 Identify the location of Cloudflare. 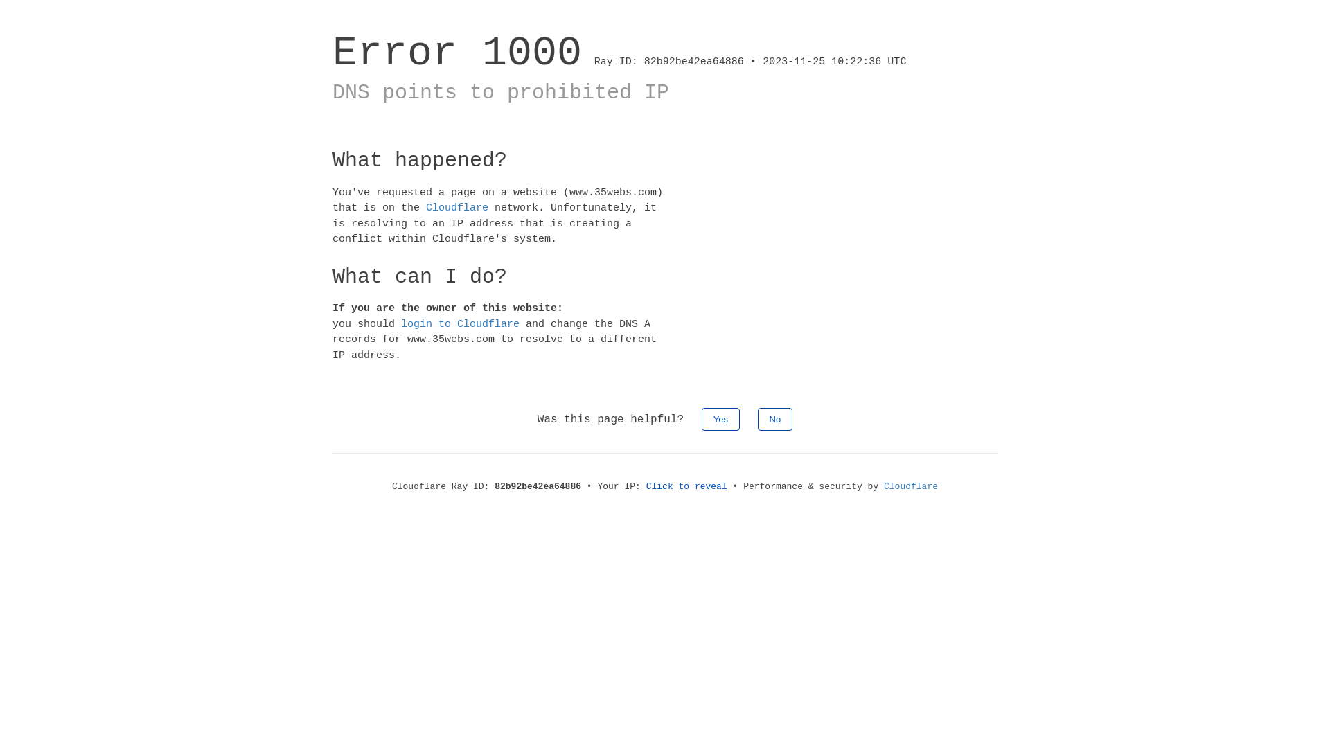
(911, 486).